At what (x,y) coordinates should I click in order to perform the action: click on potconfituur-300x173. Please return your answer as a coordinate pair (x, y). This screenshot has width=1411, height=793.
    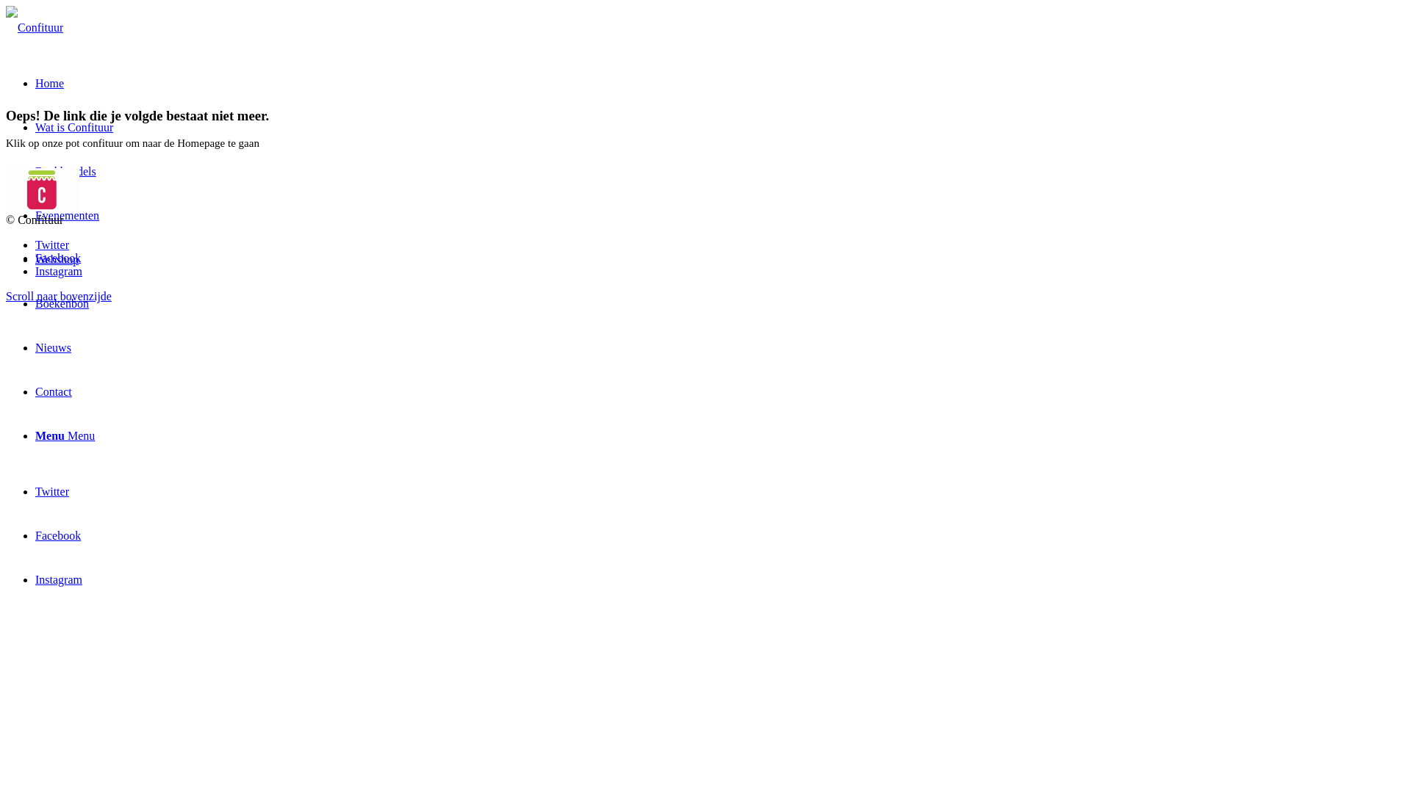
    Looking at the image, I should click on (43, 189).